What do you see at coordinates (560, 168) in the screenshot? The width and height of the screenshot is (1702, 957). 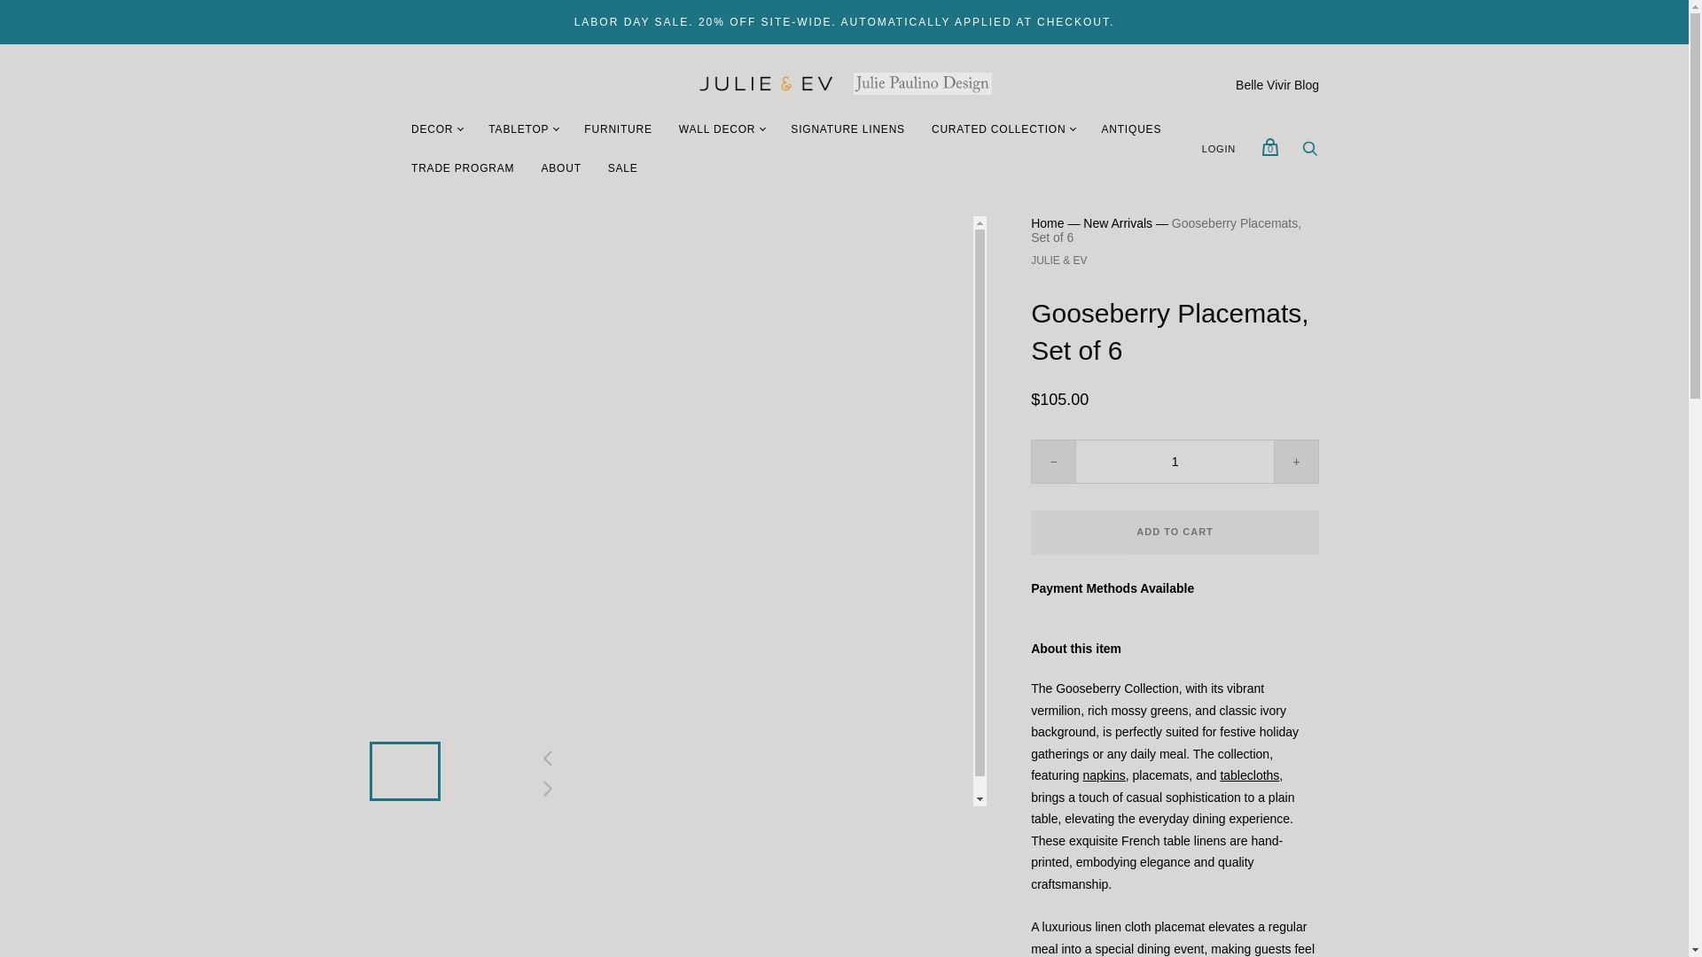 I see `ABOUT` at bounding box center [560, 168].